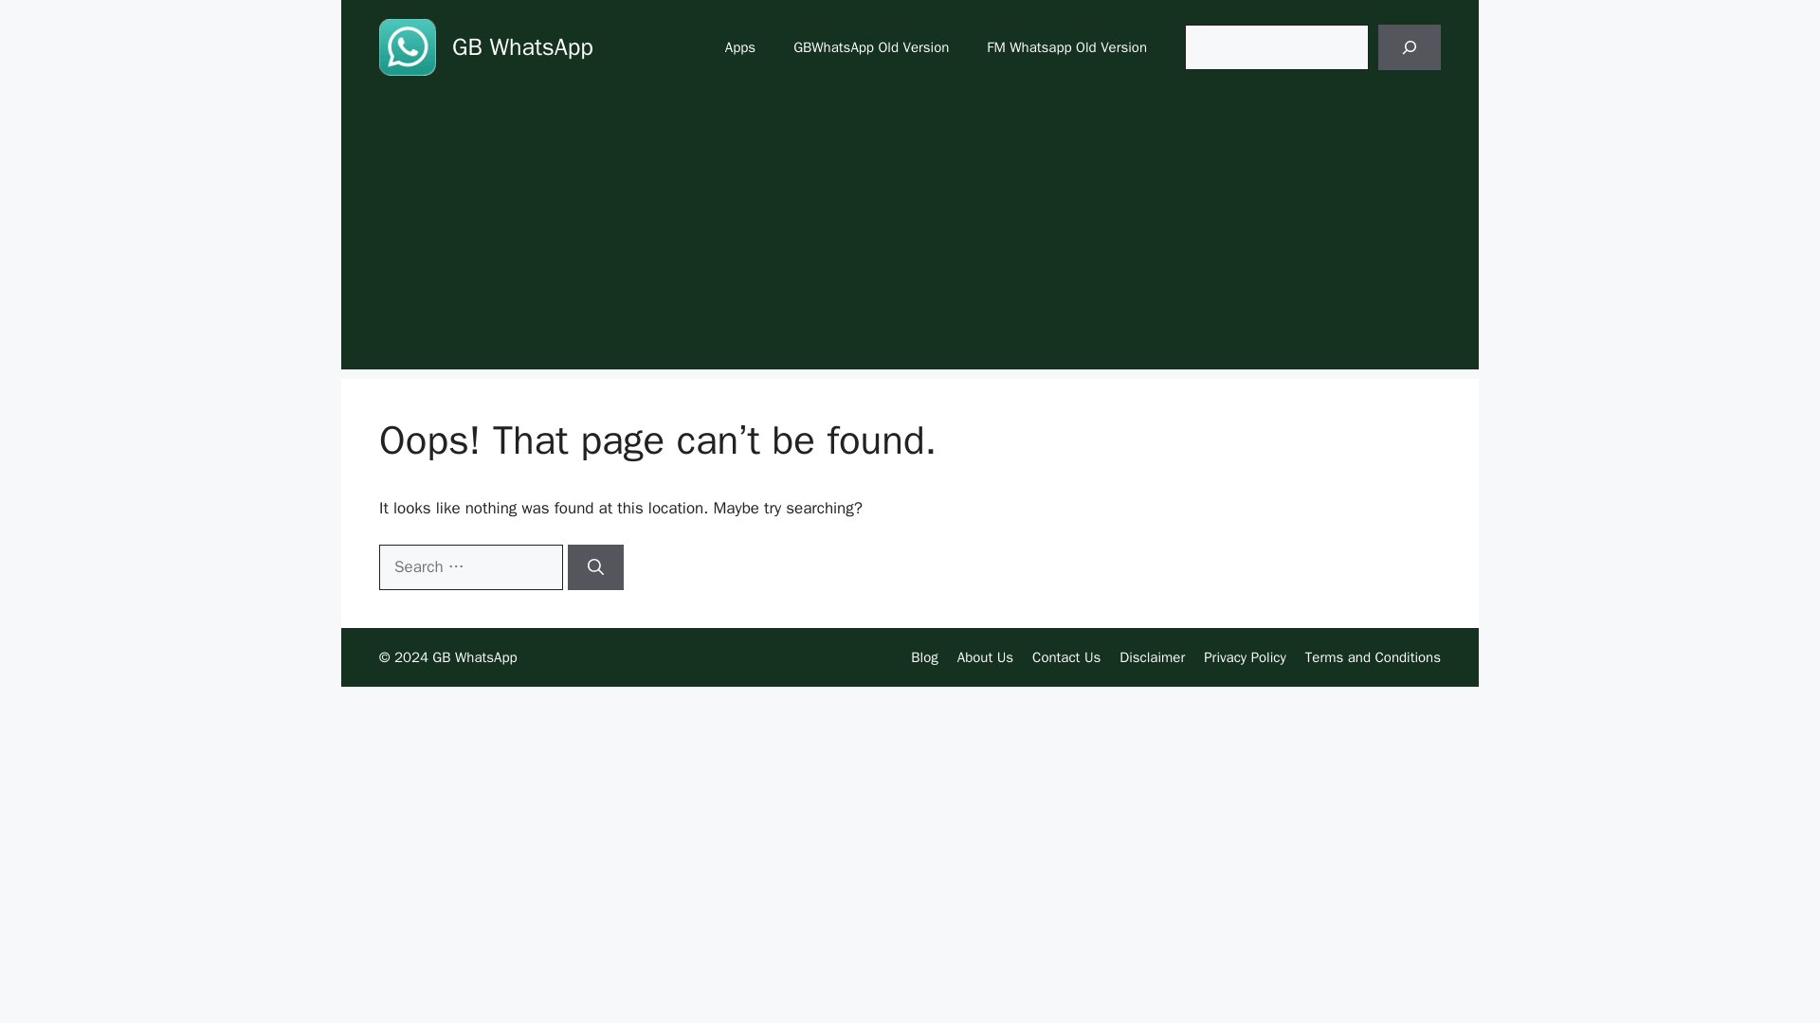  I want to click on Contact Us, so click(1065, 657).